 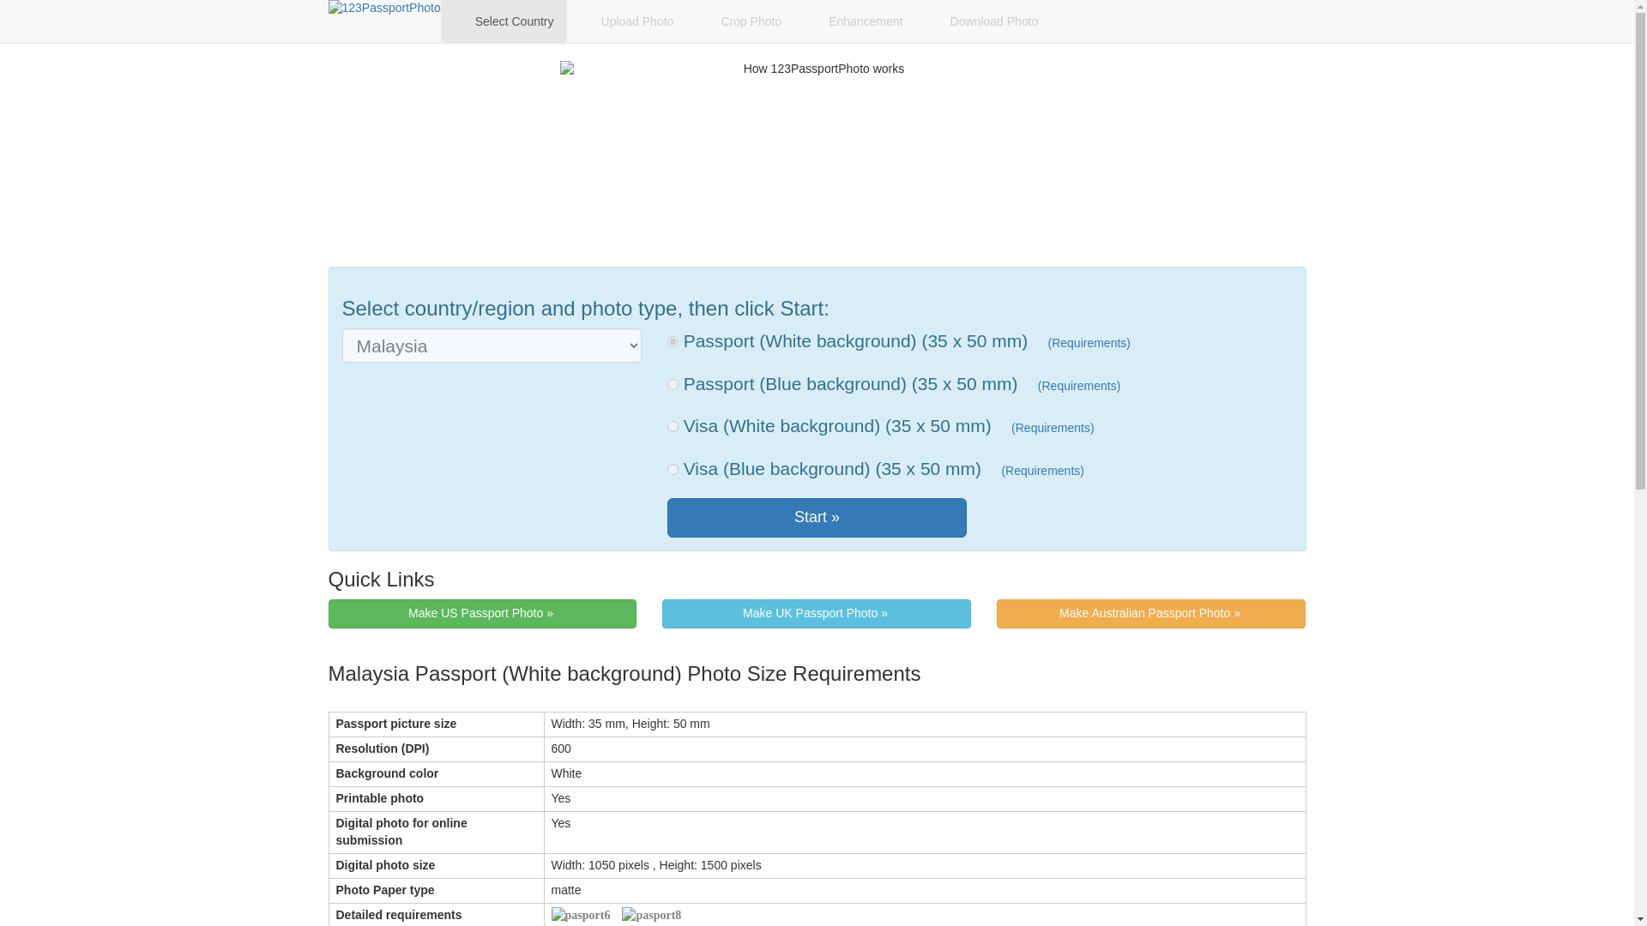 I want to click on Crop Photo, so click(x=739, y=21).